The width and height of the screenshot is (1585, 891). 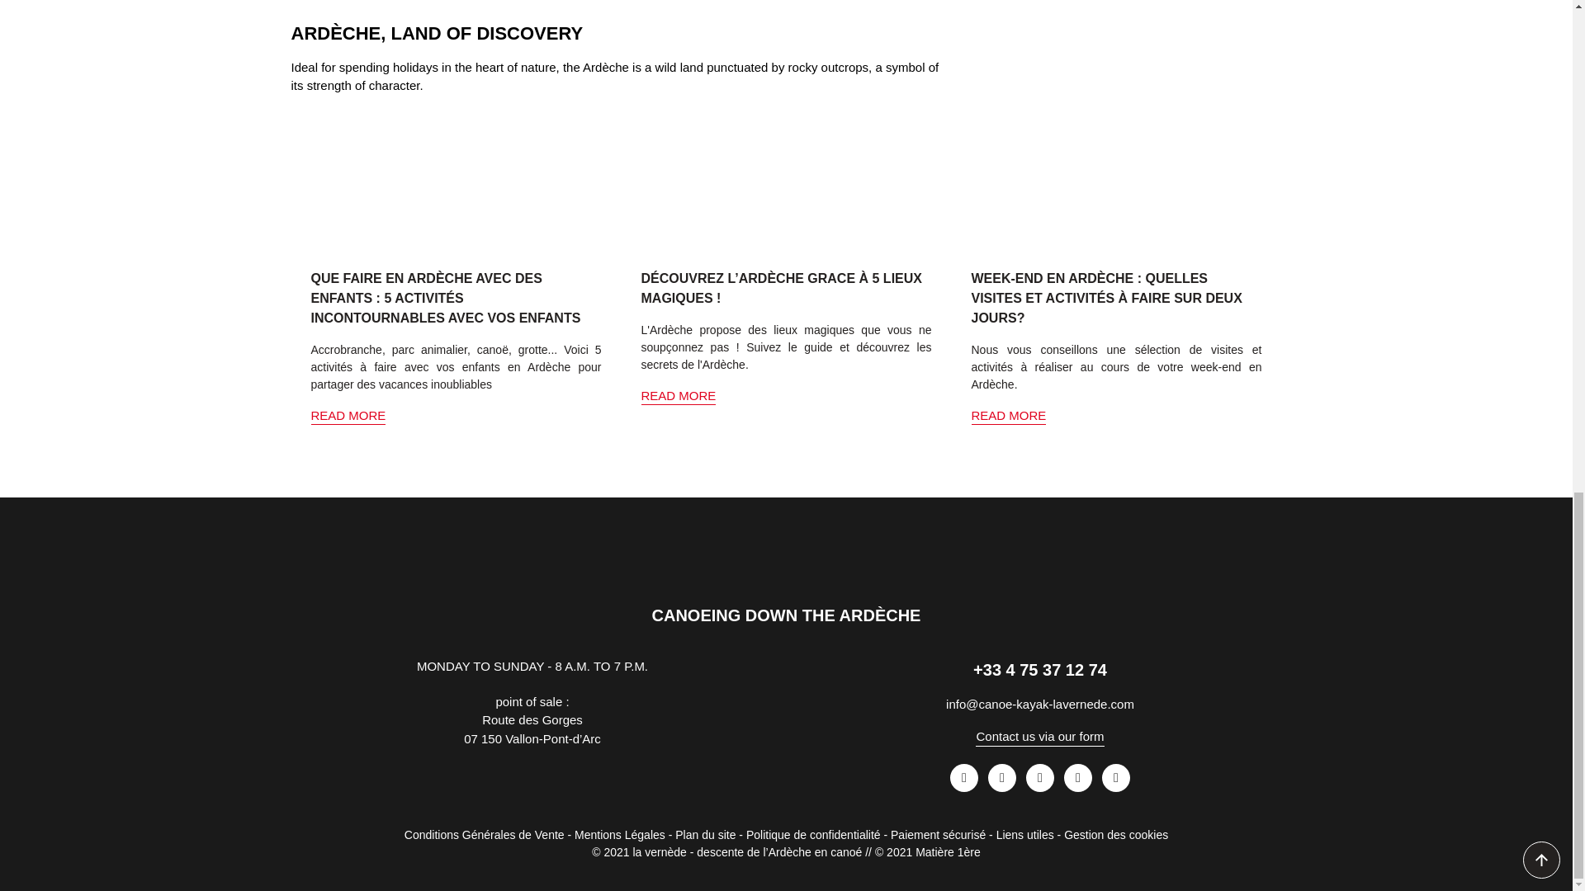 What do you see at coordinates (348, 414) in the screenshot?
I see `READ MORE` at bounding box center [348, 414].